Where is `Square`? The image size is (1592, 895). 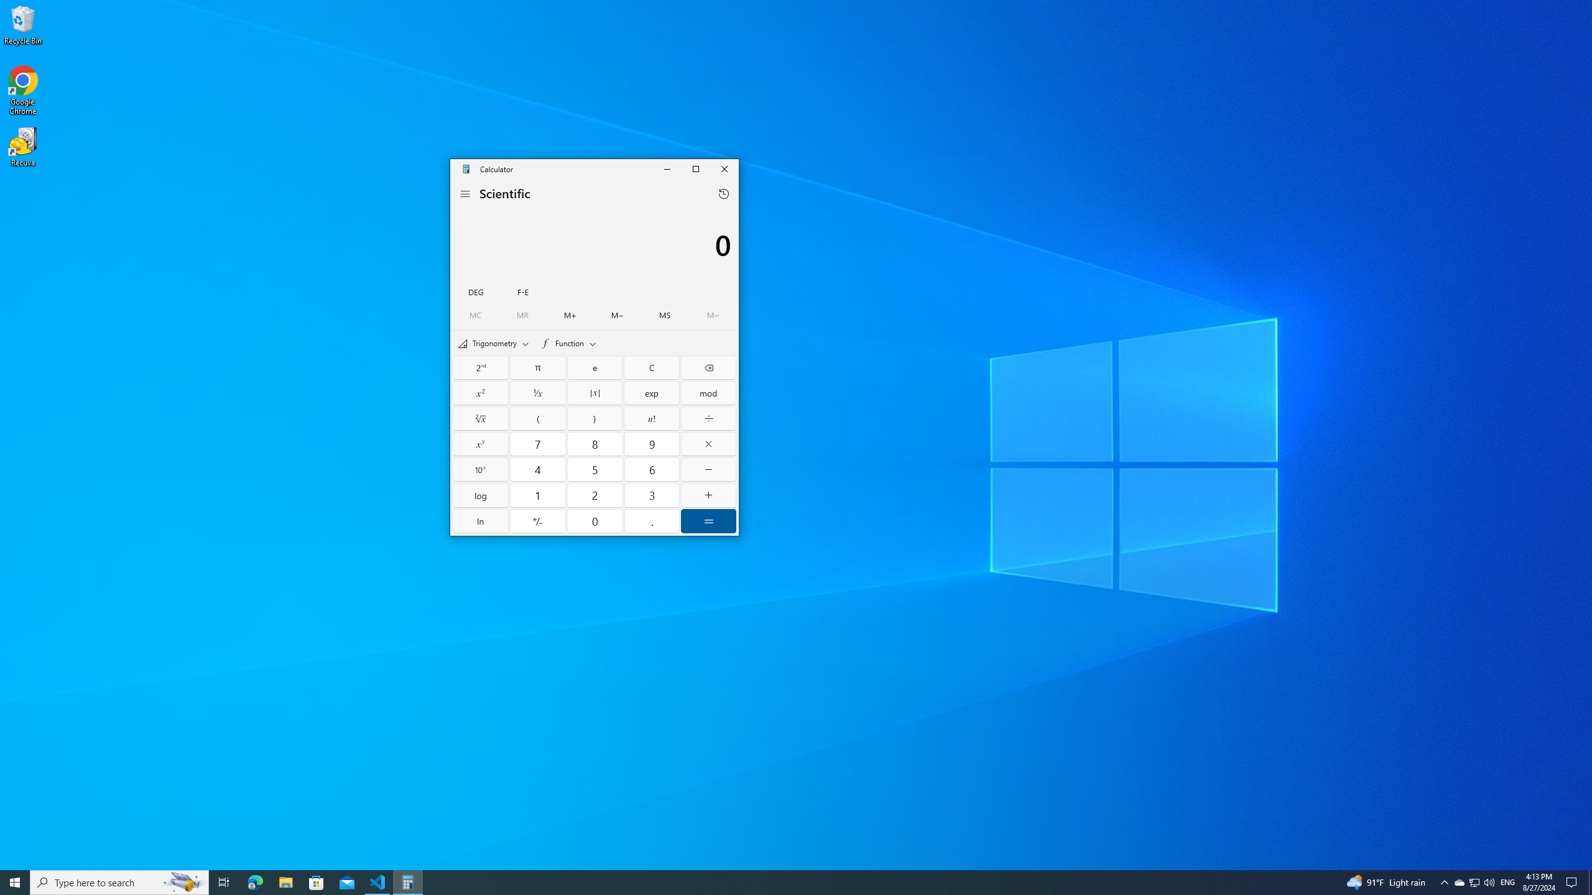
Square is located at coordinates (481, 393).